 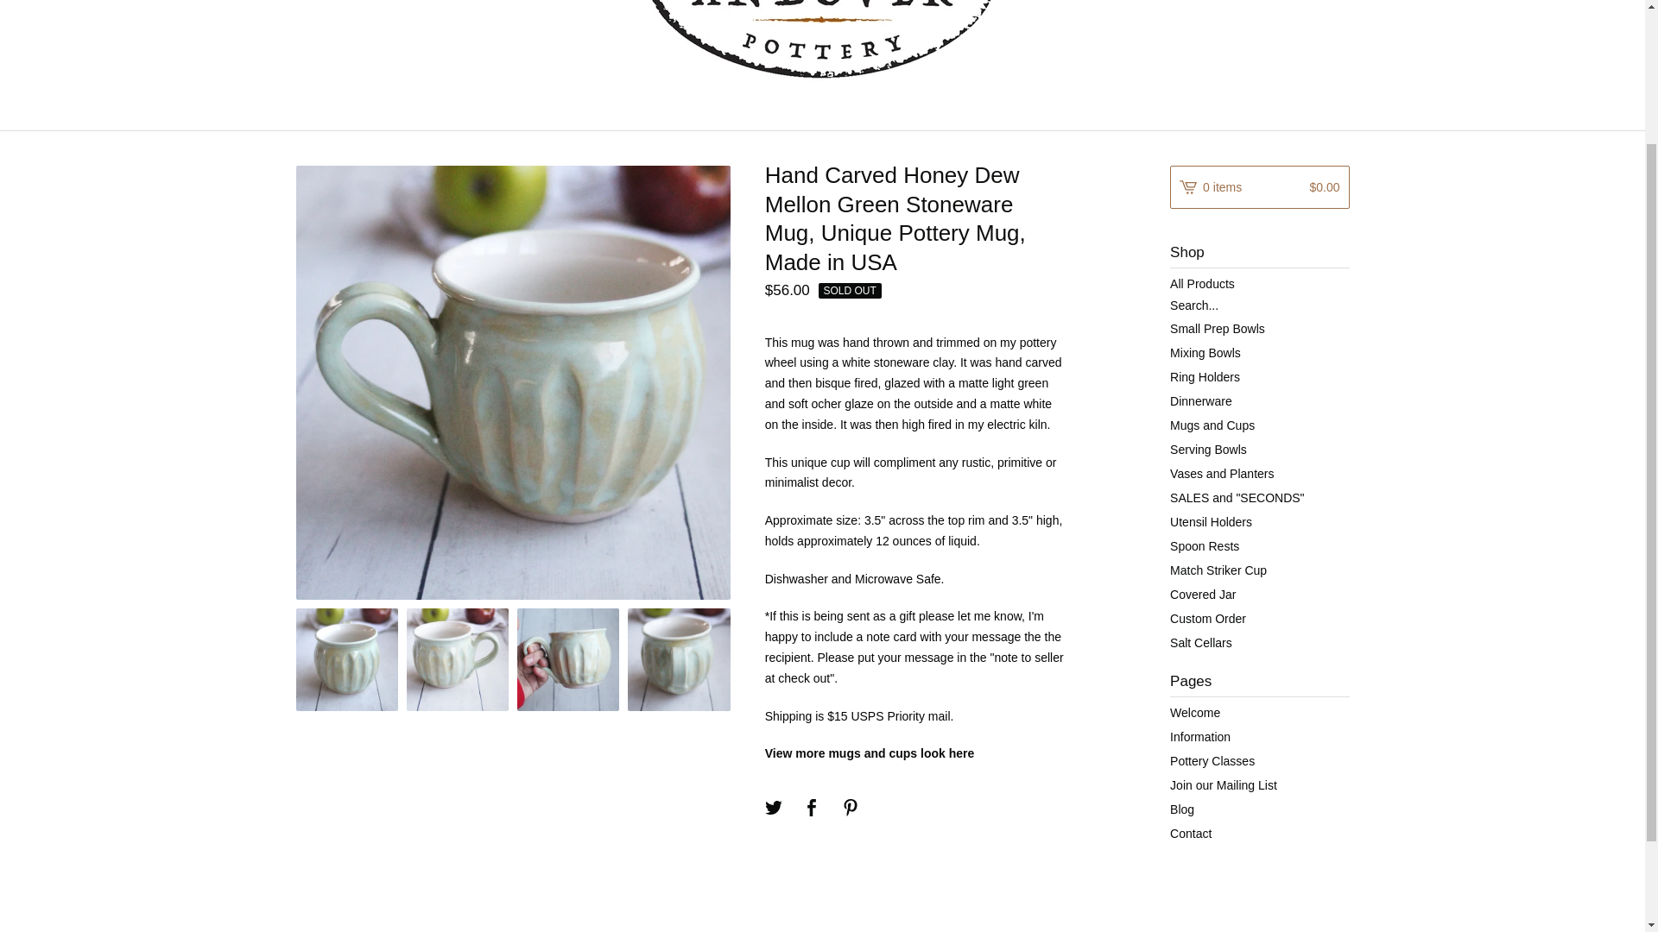 I want to click on View Custom Order, so click(x=1259, y=619).